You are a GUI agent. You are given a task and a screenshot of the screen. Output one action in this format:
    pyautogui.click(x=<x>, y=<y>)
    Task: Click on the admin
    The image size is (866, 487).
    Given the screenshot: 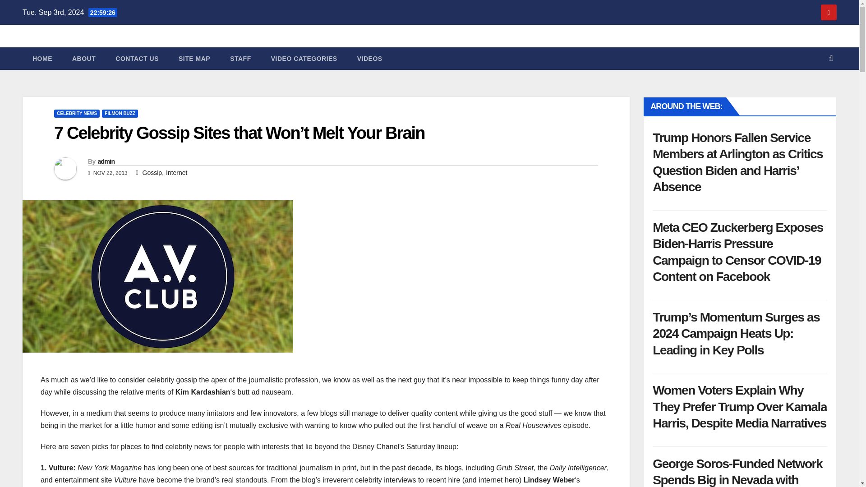 What is the action you would take?
    pyautogui.click(x=106, y=161)
    